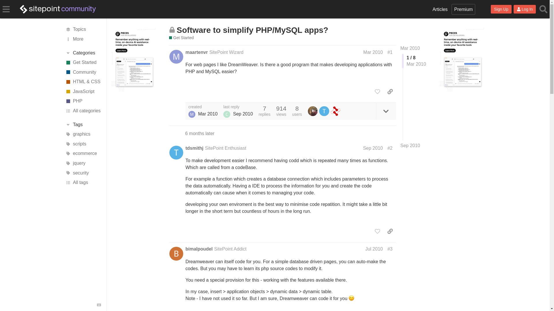  Describe the element at coordinates (83, 39) in the screenshot. I see `More` at that location.